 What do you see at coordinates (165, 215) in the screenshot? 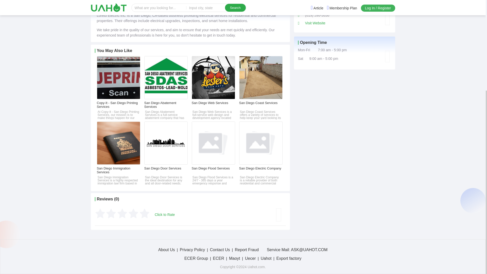
I see `Click to Rate` at bounding box center [165, 215].